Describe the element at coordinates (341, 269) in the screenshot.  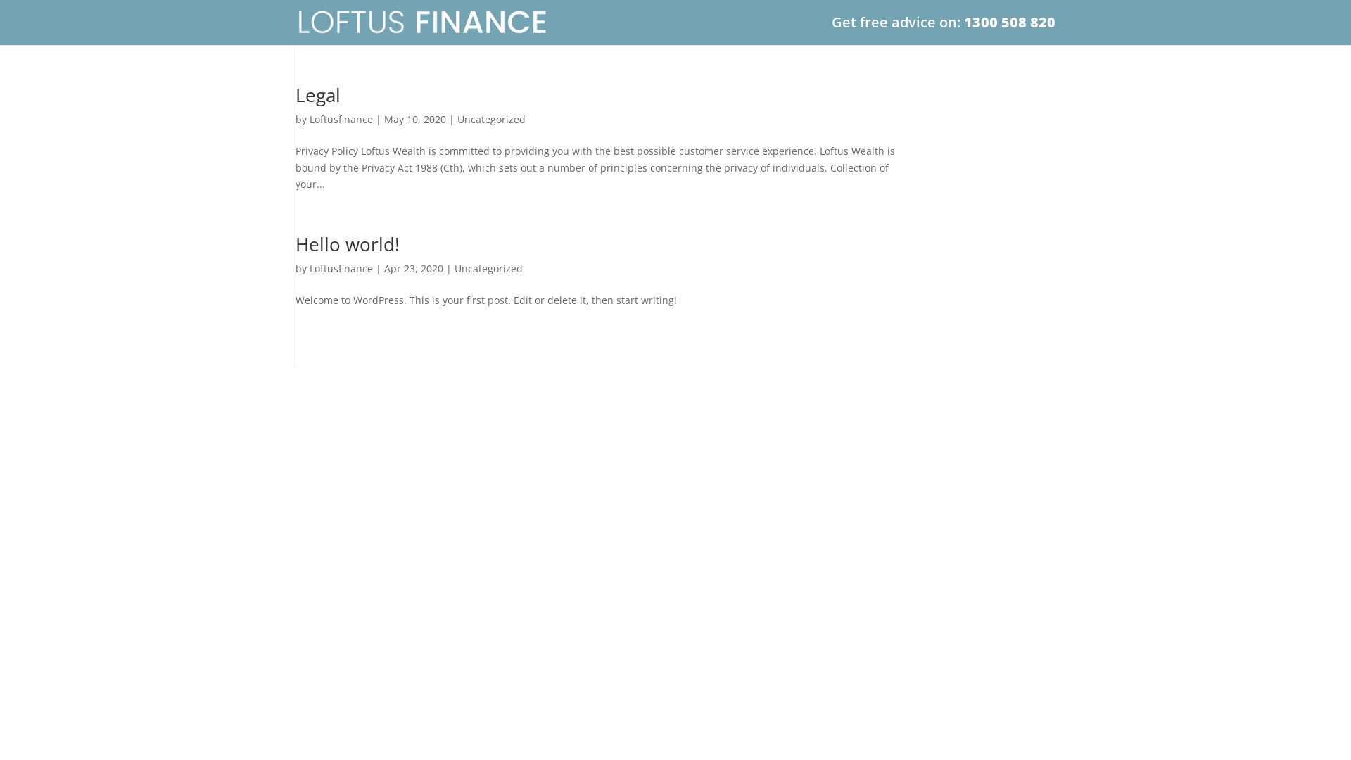
I see `Loftusfinance` at that location.